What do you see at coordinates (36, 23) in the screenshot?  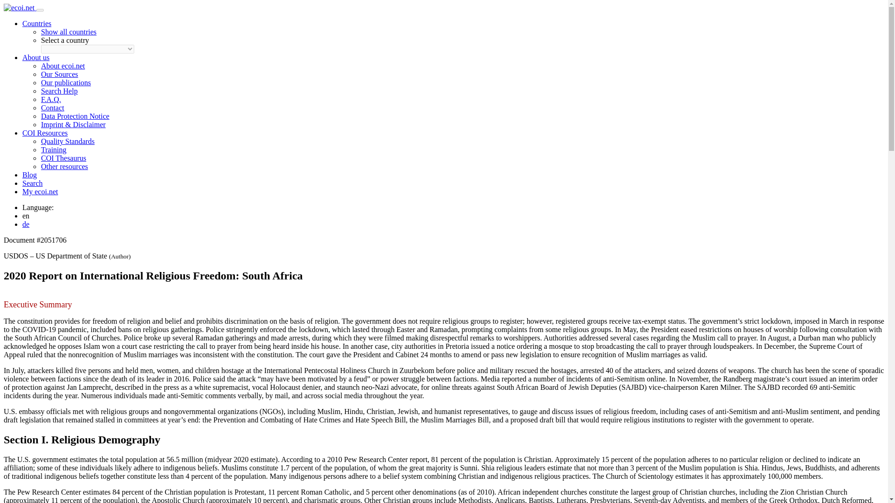 I see `Countries` at bounding box center [36, 23].